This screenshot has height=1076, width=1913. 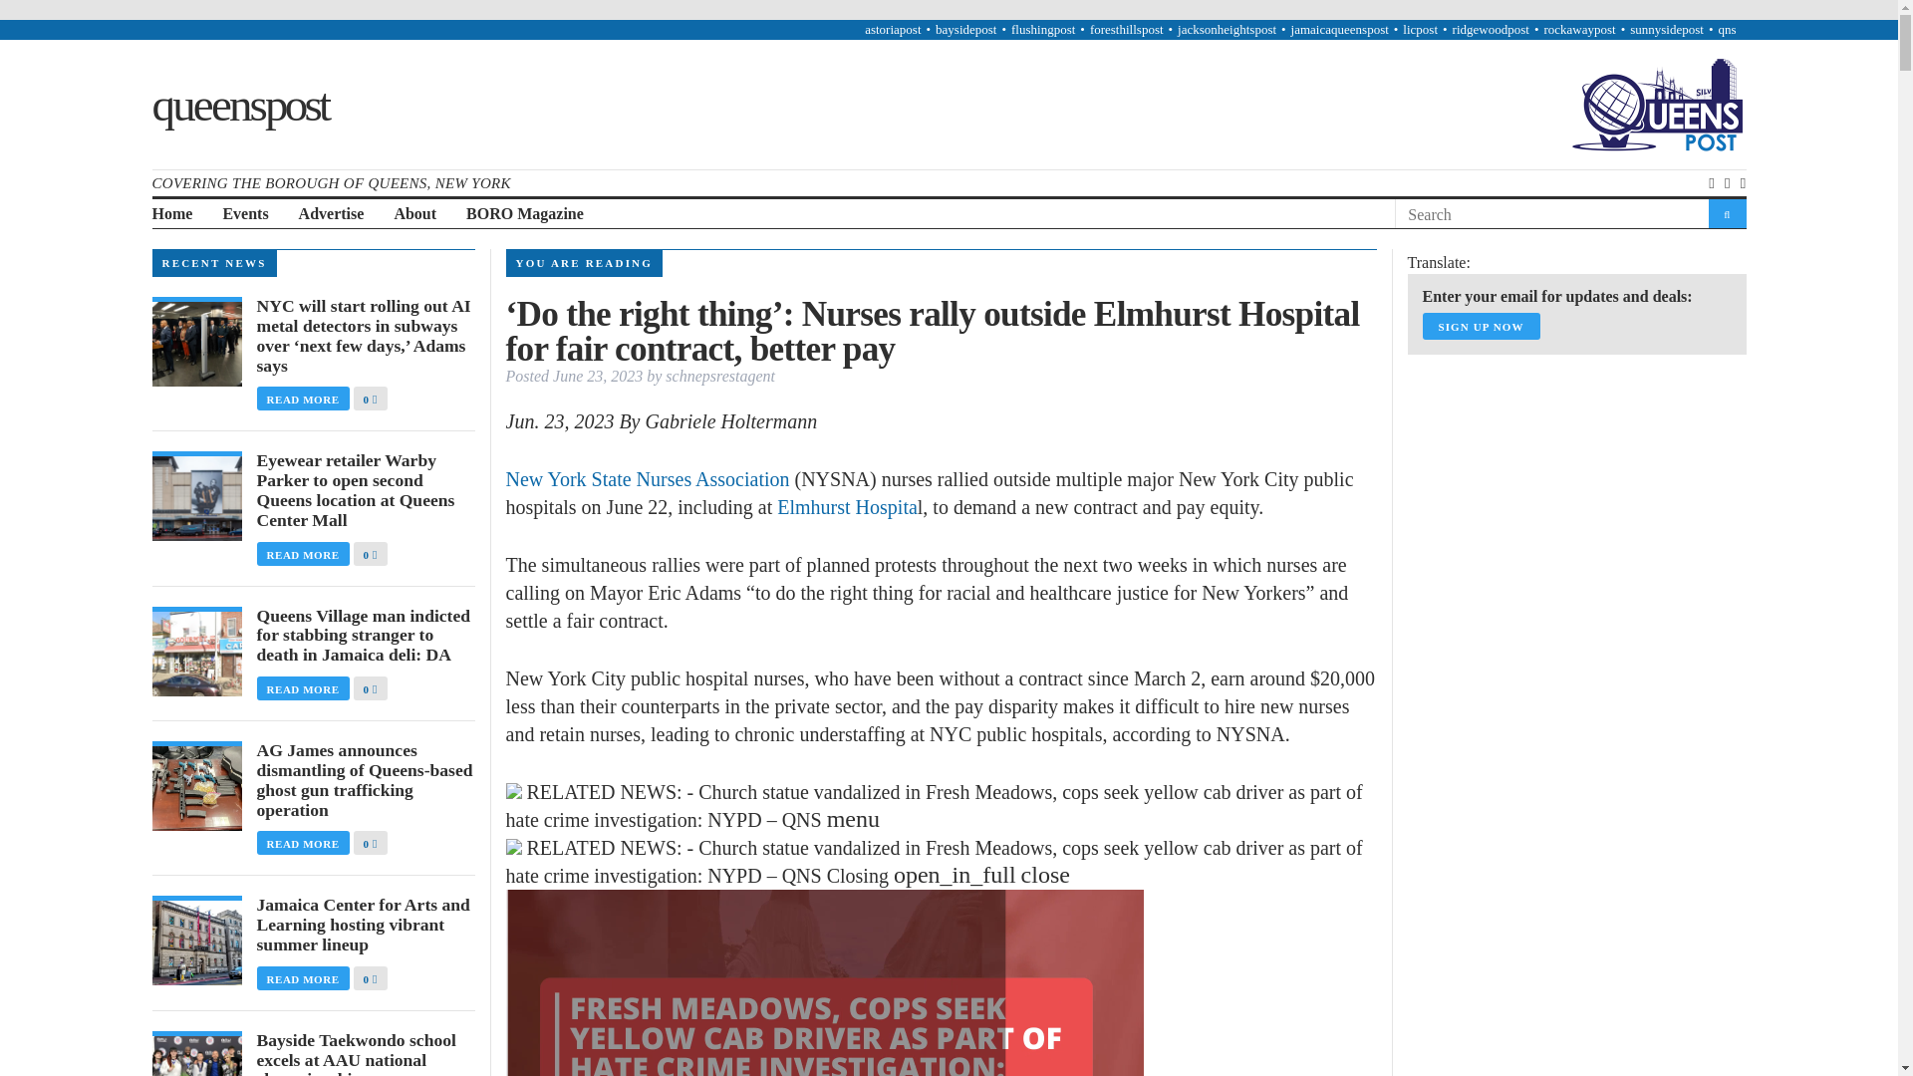 I want to click on flushingpost, so click(x=1043, y=28).